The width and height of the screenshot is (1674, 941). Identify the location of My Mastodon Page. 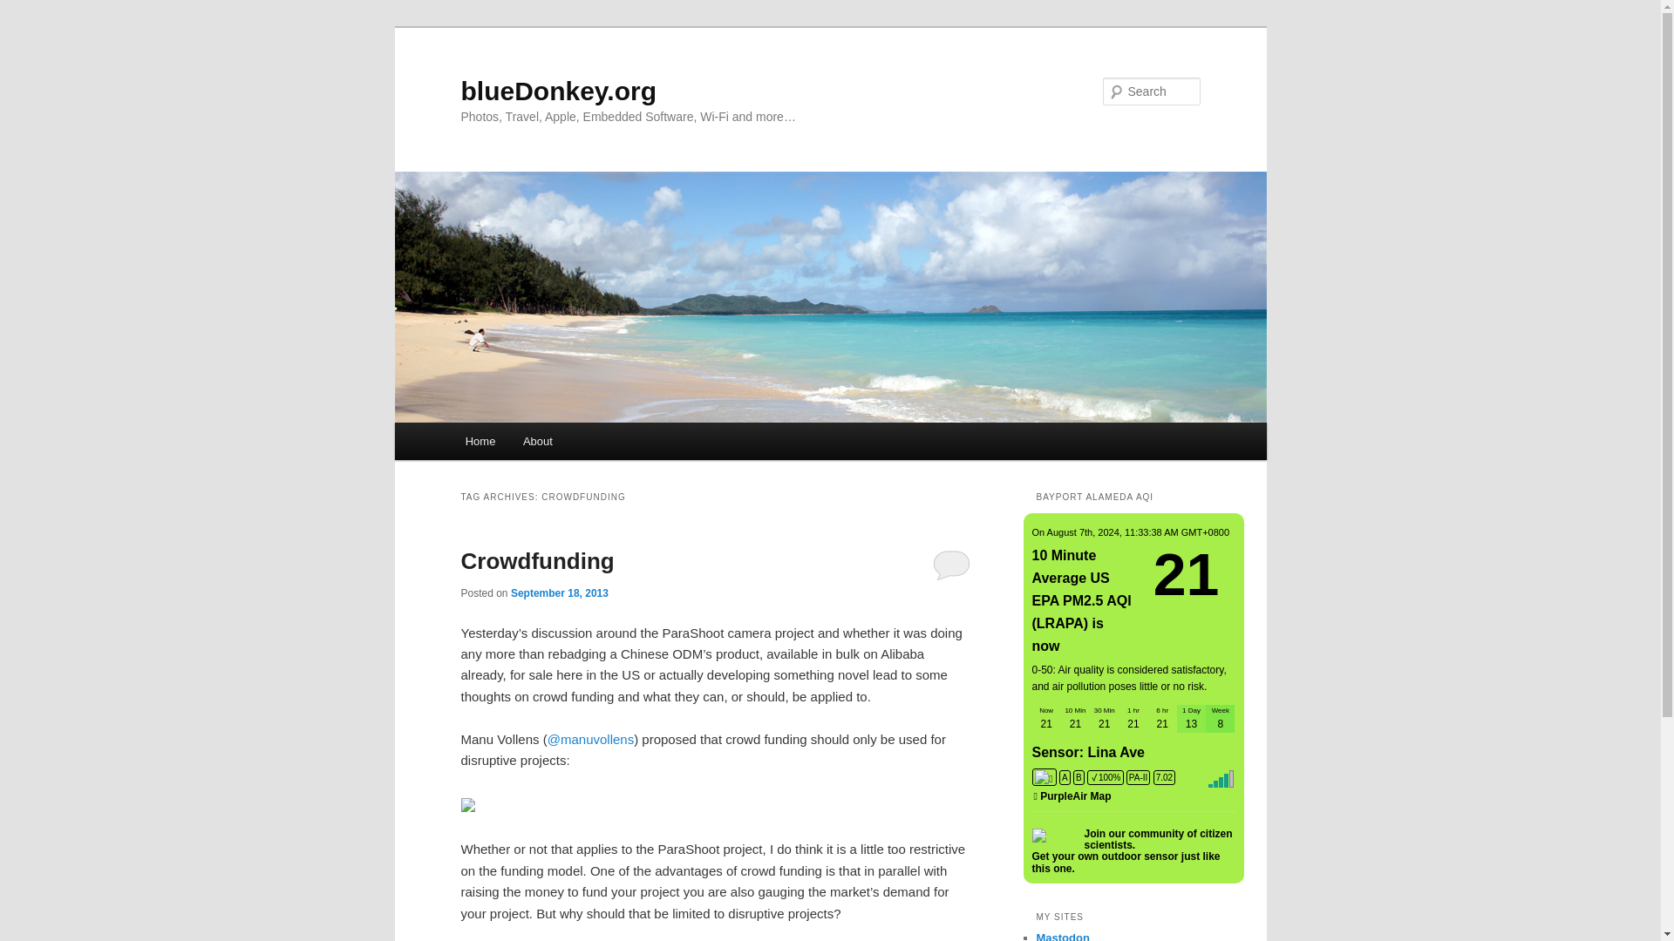
(1062, 936).